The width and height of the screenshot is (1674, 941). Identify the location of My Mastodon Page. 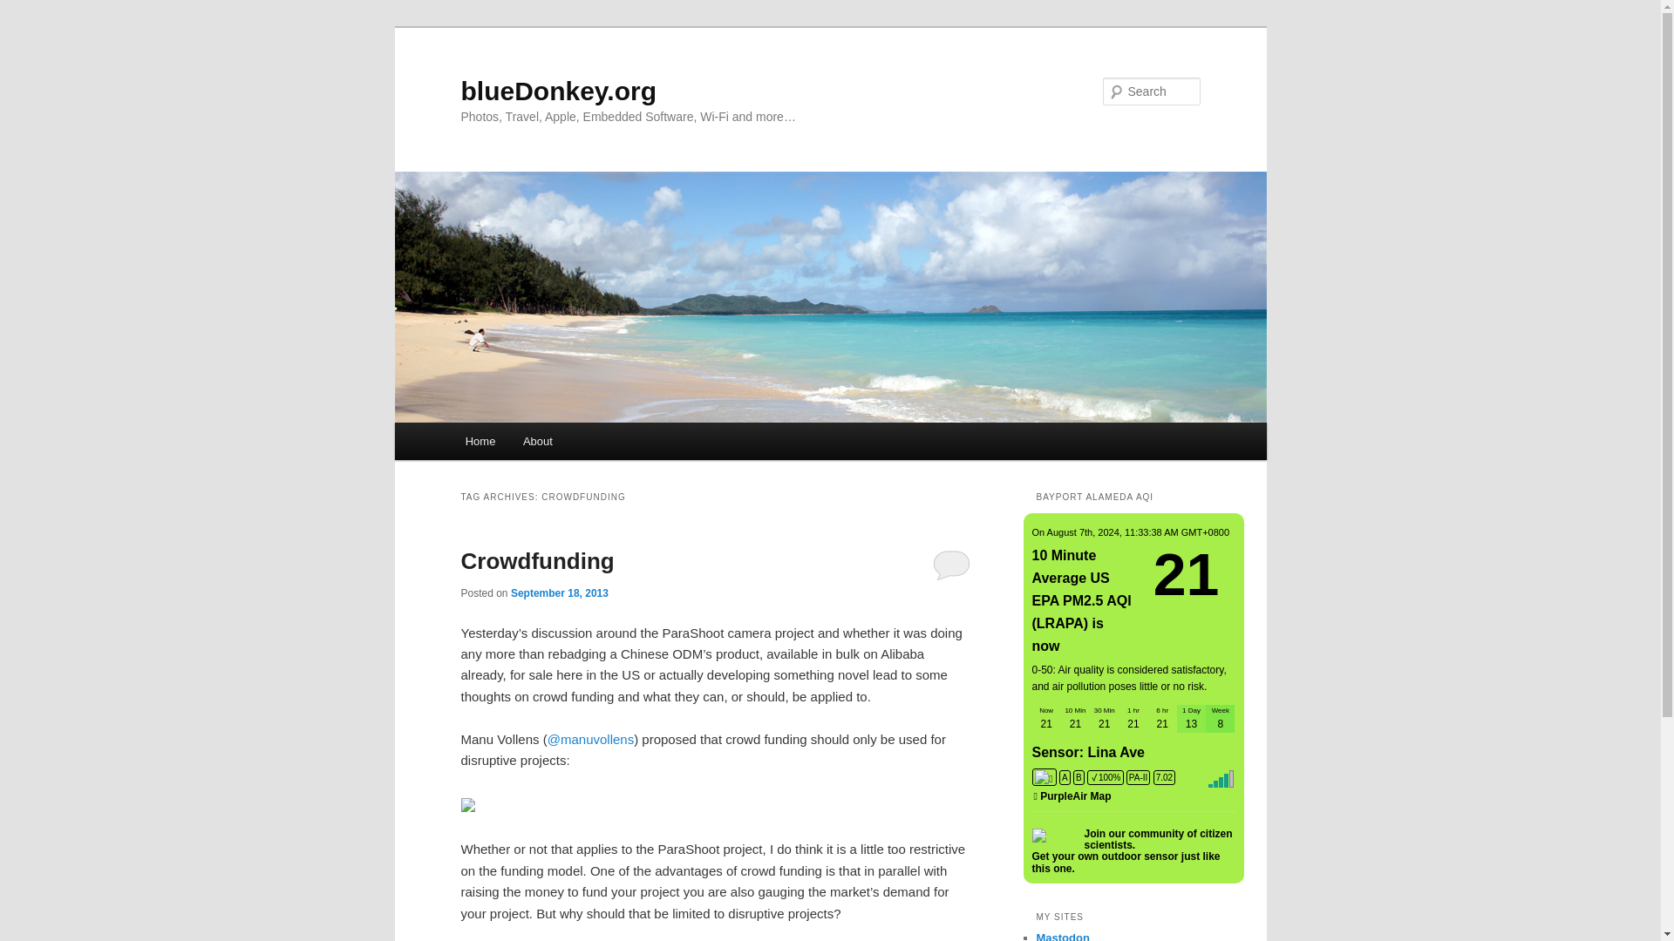
(1062, 936).